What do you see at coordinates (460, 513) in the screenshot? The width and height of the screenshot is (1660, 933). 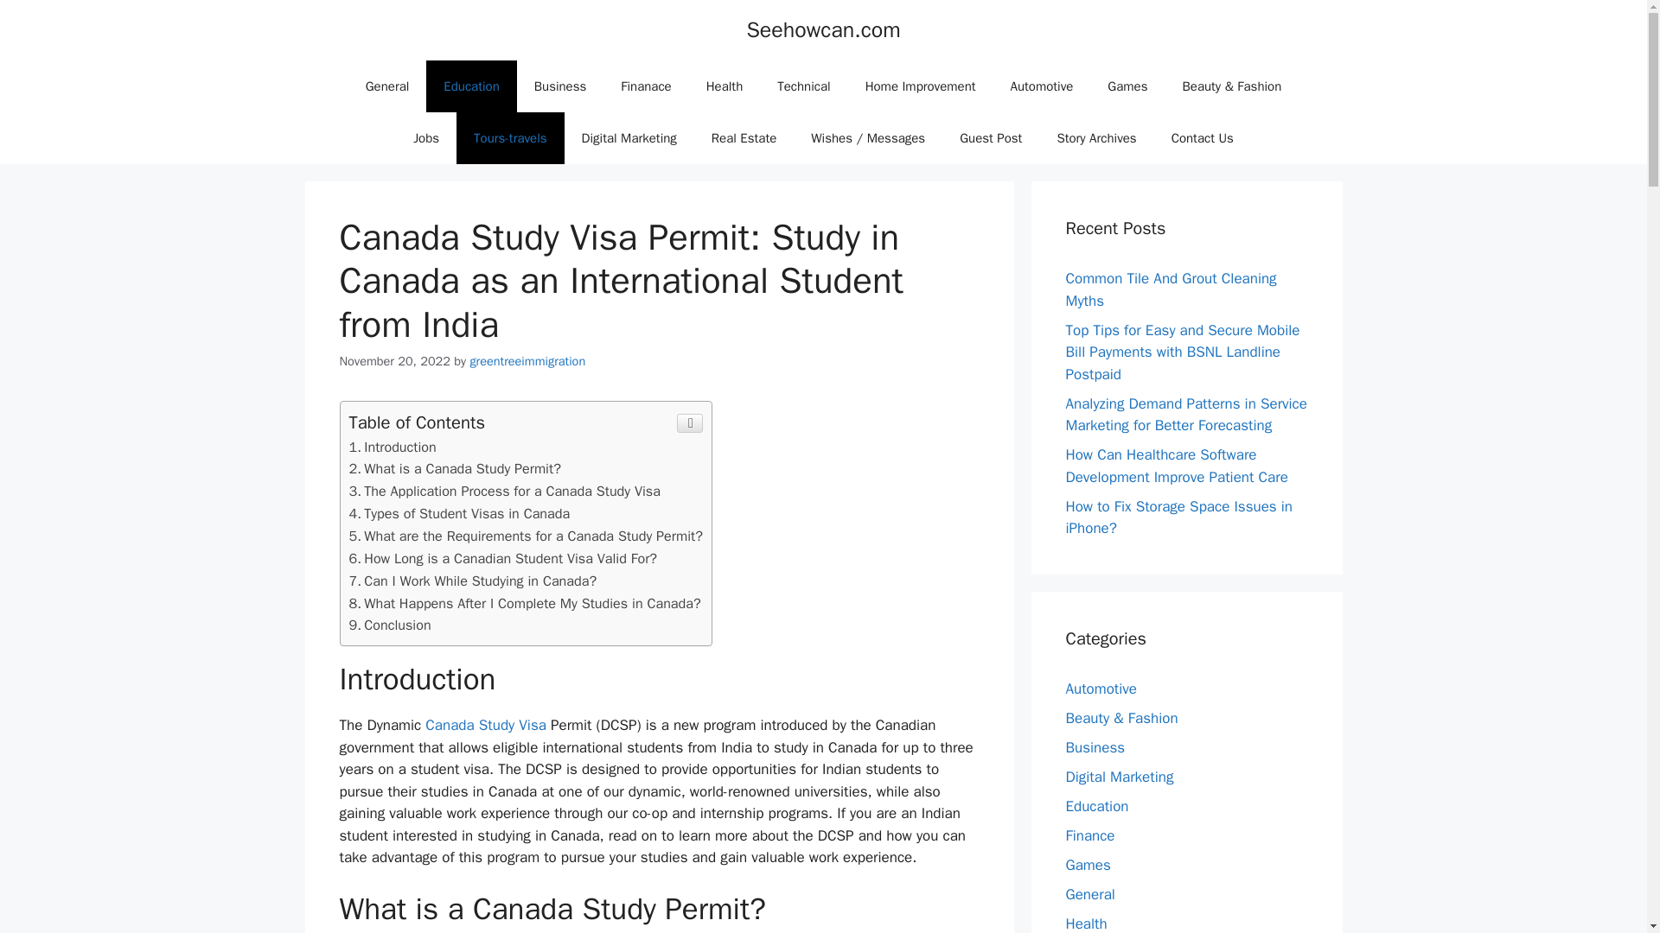 I see `Types of Student Visas in Canada` at bounding box center [460, 513].